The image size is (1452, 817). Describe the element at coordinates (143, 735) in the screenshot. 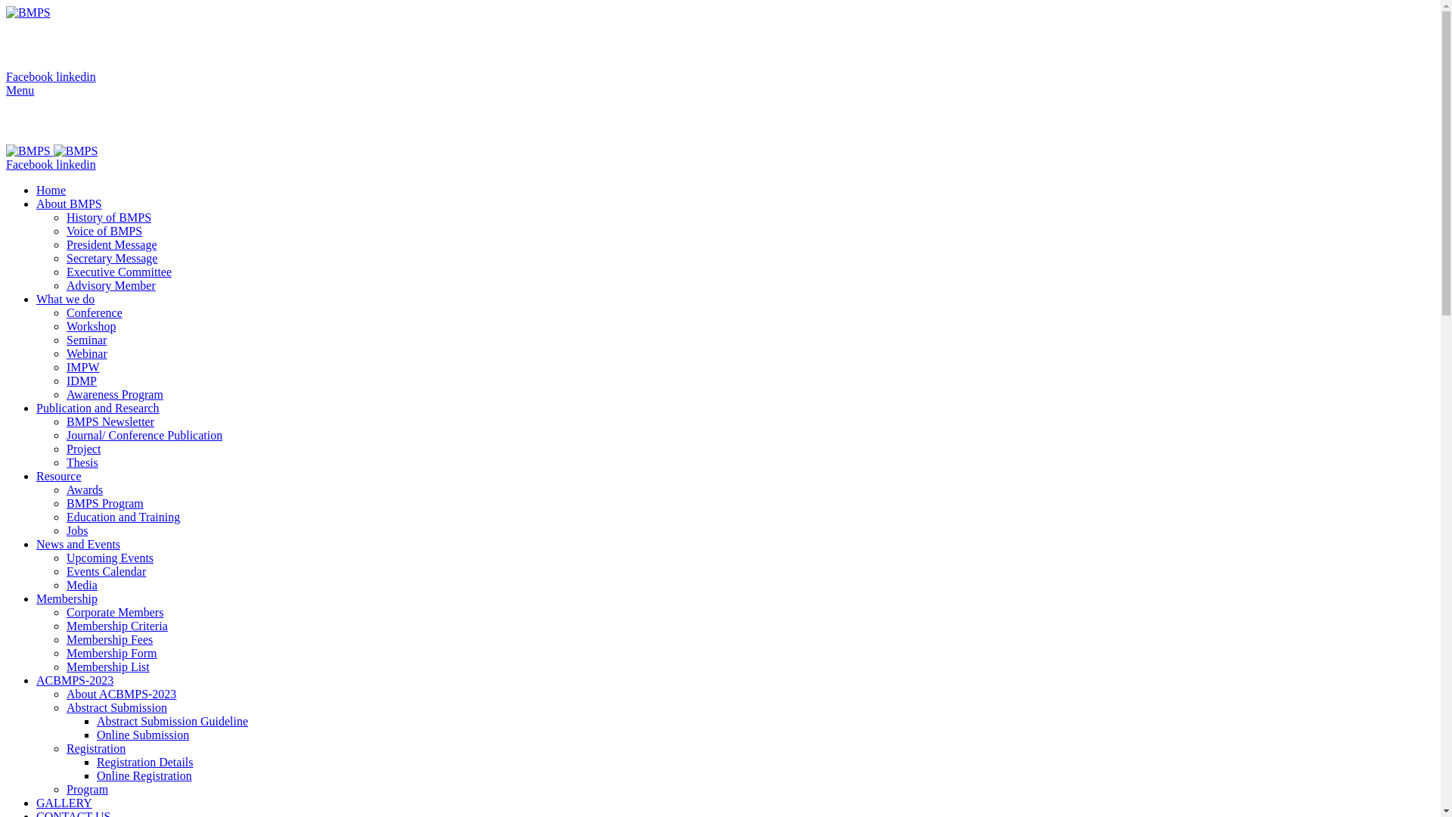

I see `Online Submission` at that location.